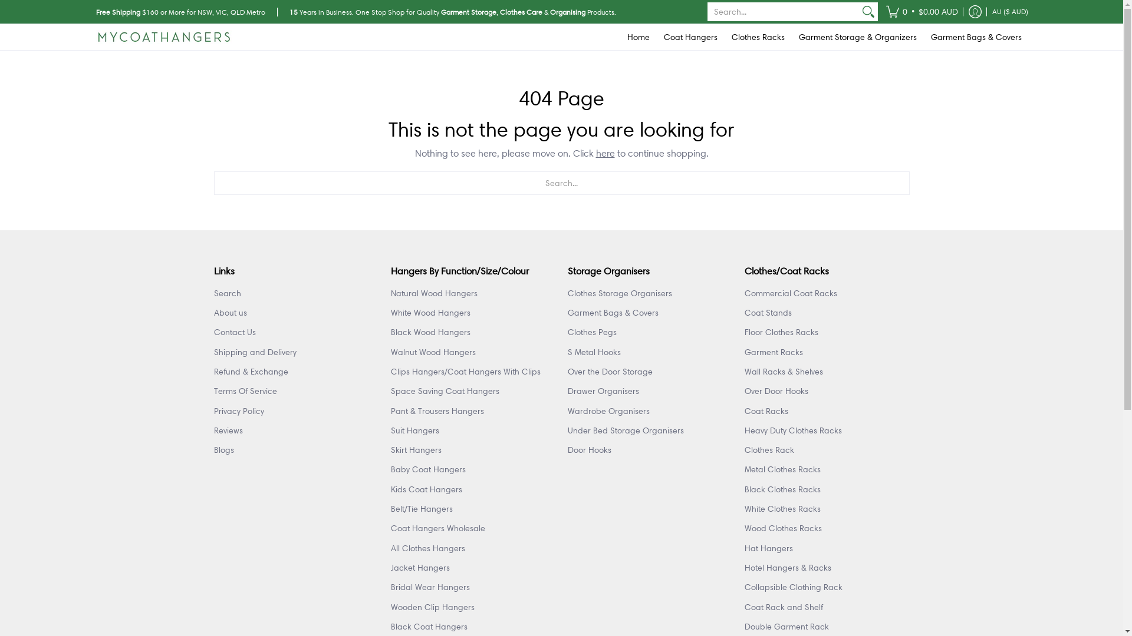 Image resolution: width=1132 pixels, height=636 pixels. I want to click on Black Coat Hangers, so click(429, 627).